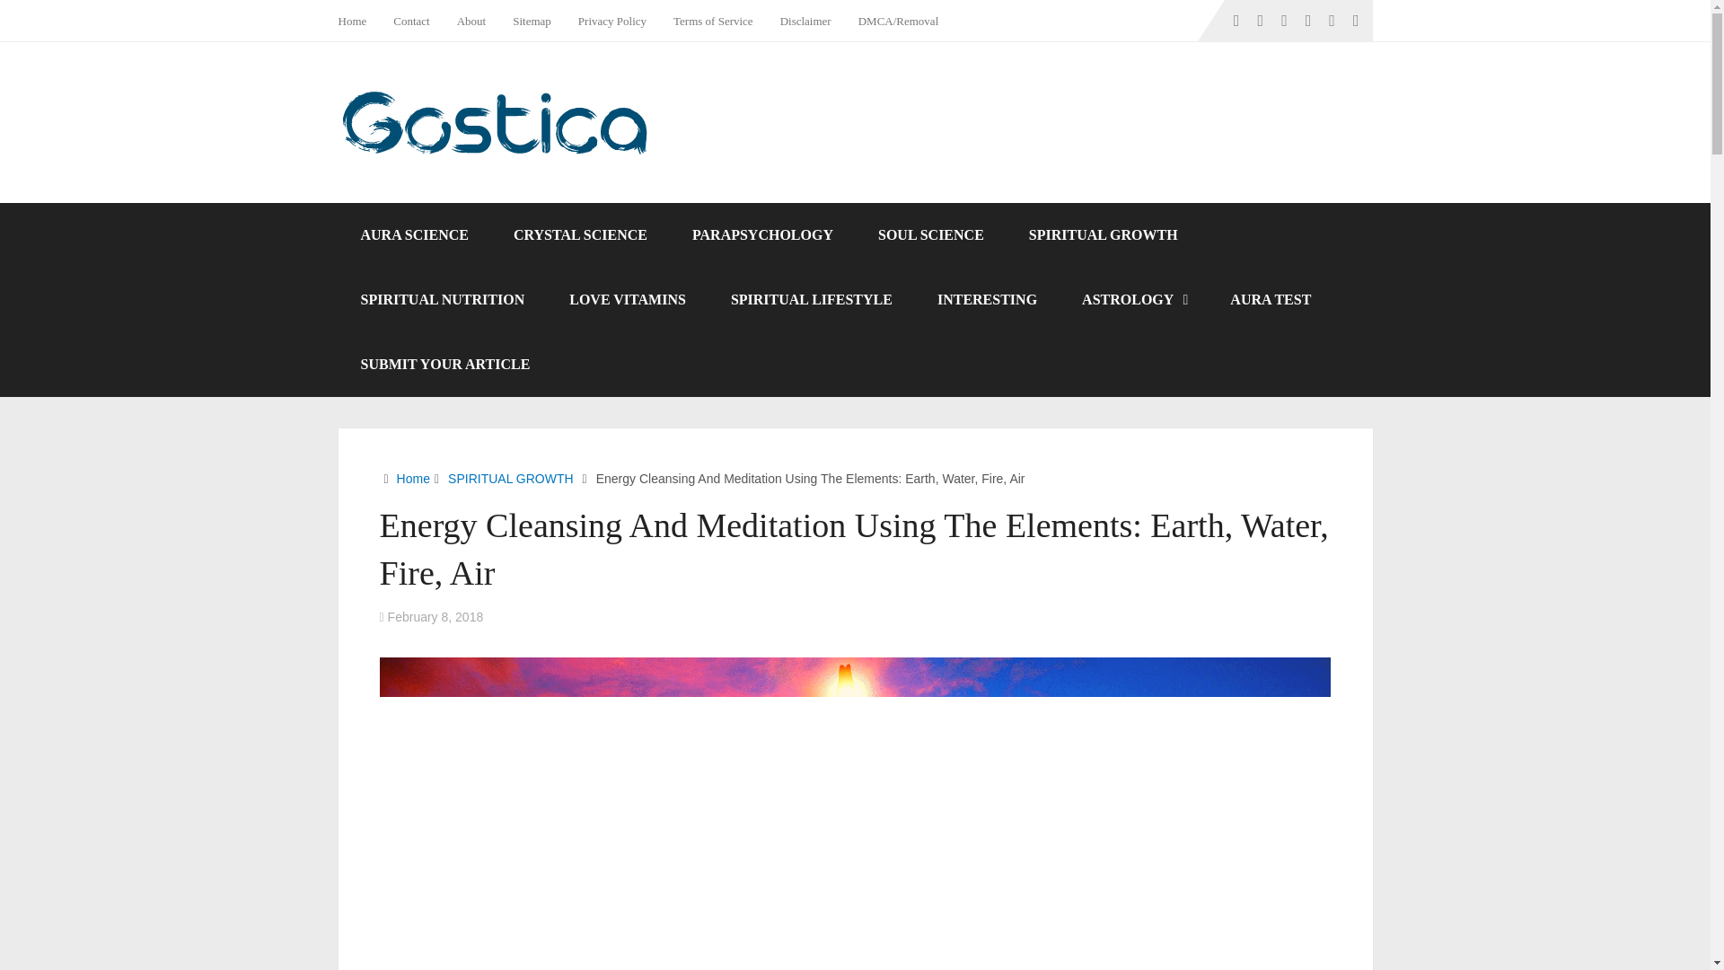  I want to click on INTERESTING, so click(988, 300).